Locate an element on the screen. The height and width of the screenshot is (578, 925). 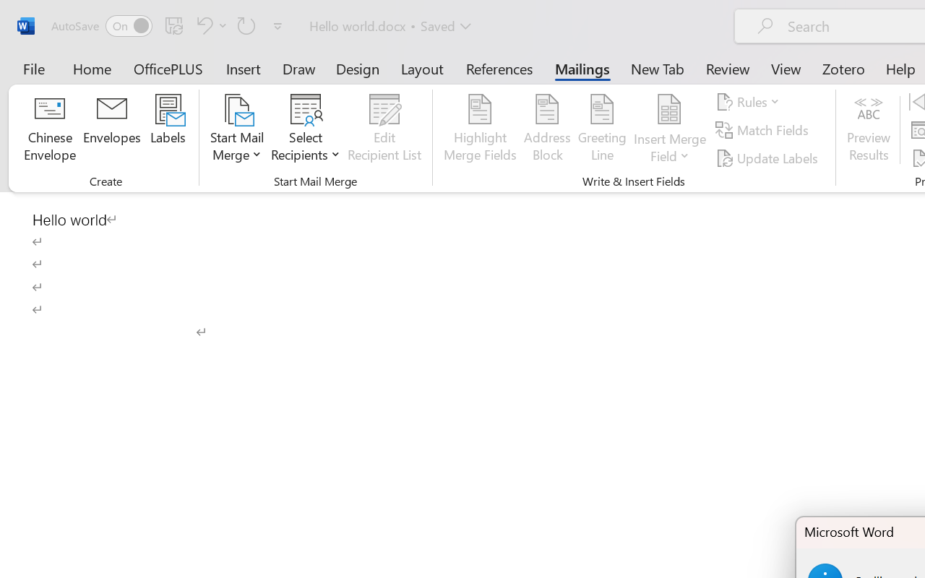
Undo Click and Type Formatting is located at coordinates (202, 25).